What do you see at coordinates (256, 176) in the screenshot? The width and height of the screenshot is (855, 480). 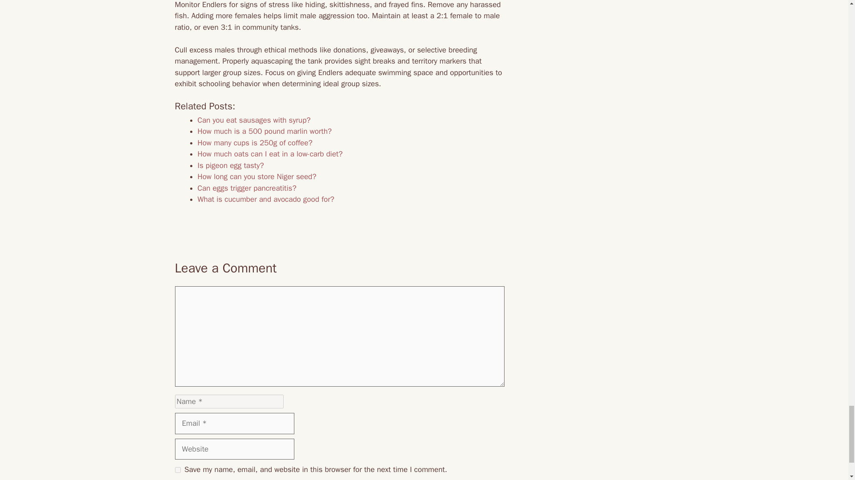 I see `How long can you store Niger seed?` at bounding box center [256, 176].